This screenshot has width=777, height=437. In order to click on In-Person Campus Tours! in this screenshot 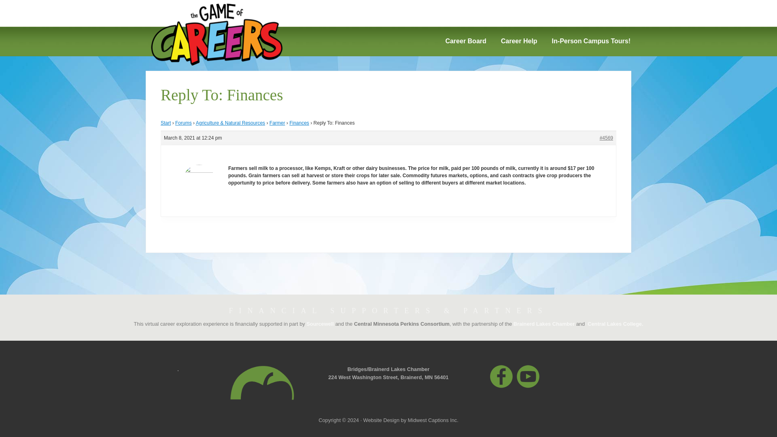, I will do `click(591, 41)`.